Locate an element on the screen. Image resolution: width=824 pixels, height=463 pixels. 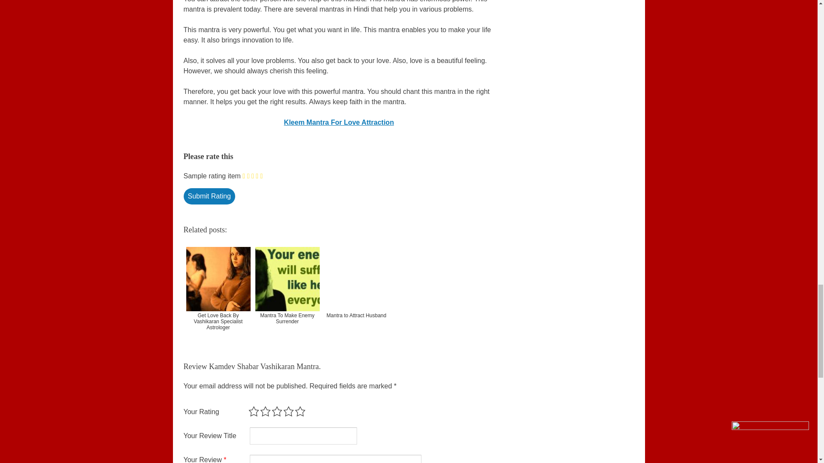
Kleem Mantra For Love Attraction is located at coordinates (339, 122).